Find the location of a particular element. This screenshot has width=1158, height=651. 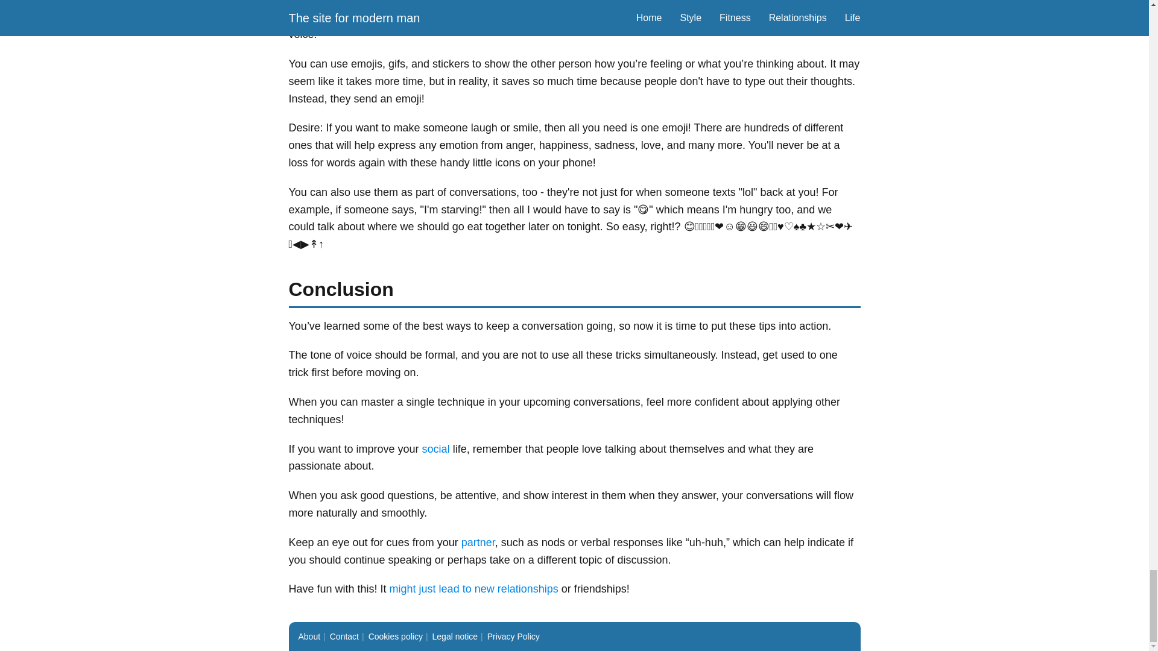

might just lead to new relationships is located at coordinates (473, 588).